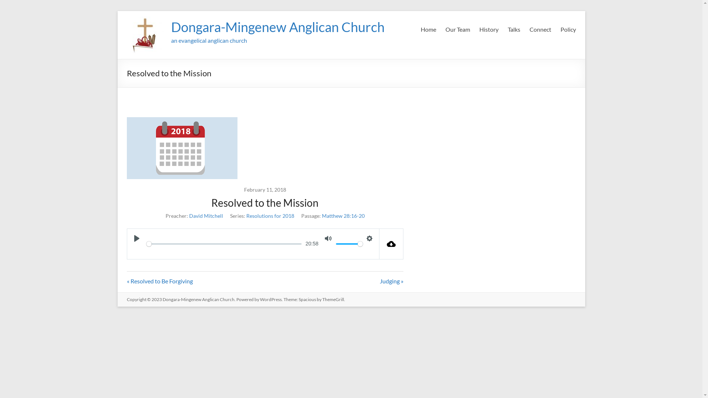  What do you see at coordinates (136, 238) in the screenshot?
I see `Play` at bounding box center [136, 238].